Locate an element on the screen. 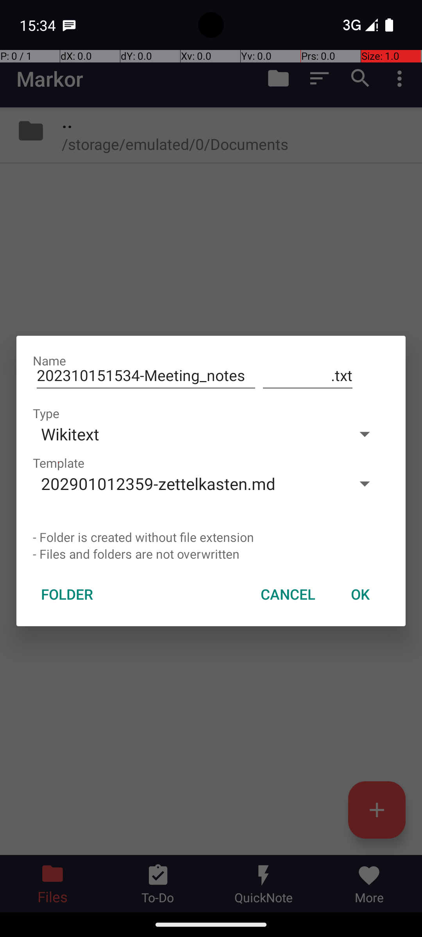 This screenshot has width=422, height=937. 202310151534-Meeting_notes is located at coordinates (146, 376).